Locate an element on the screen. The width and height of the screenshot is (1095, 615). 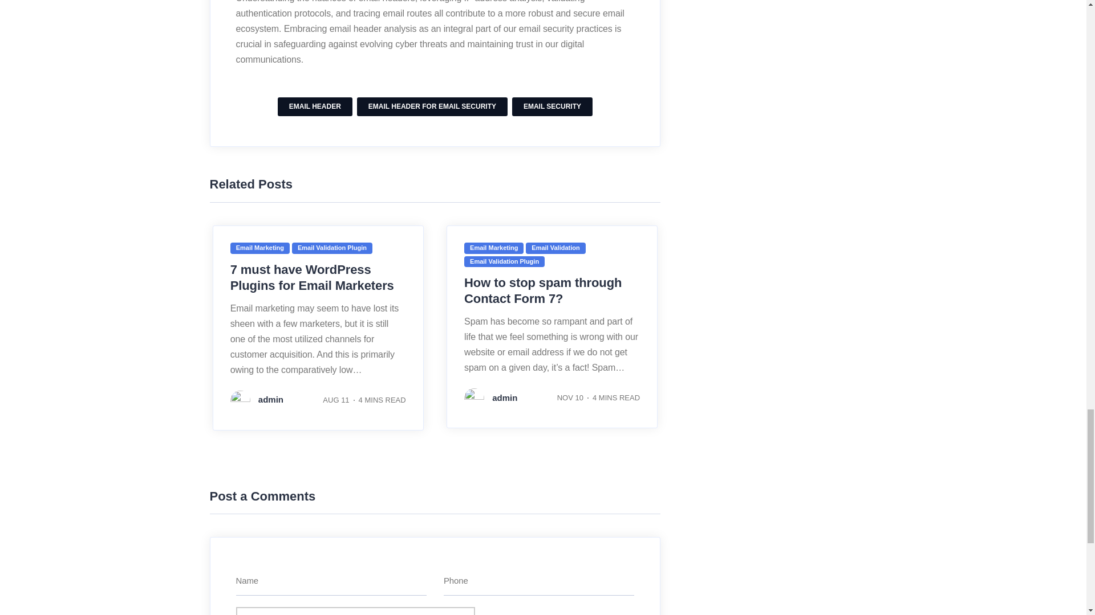
admin is located at coordinates (257, 399).